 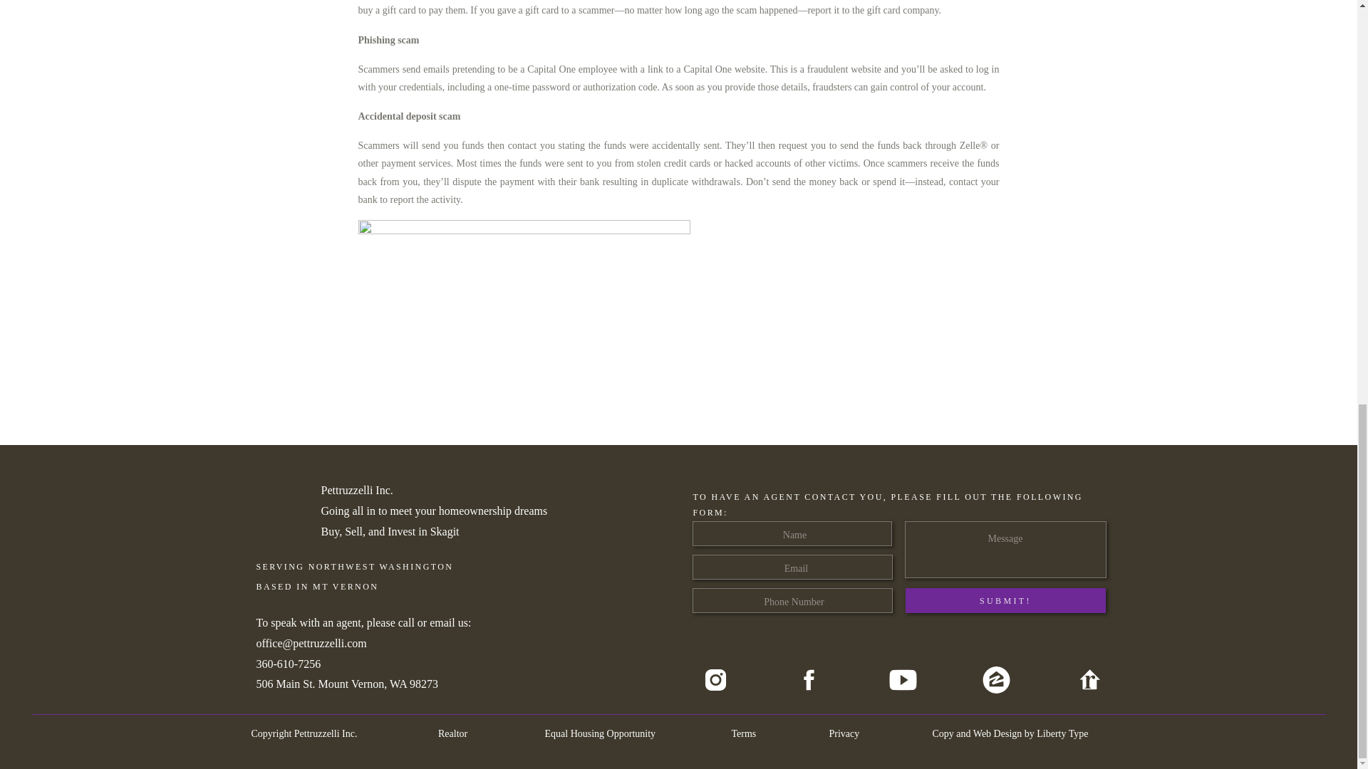 What do you see at coordinates (601, 733) in the screenshot?
I see `Equal Housing Opportunity` at bounding box center [601, 733].